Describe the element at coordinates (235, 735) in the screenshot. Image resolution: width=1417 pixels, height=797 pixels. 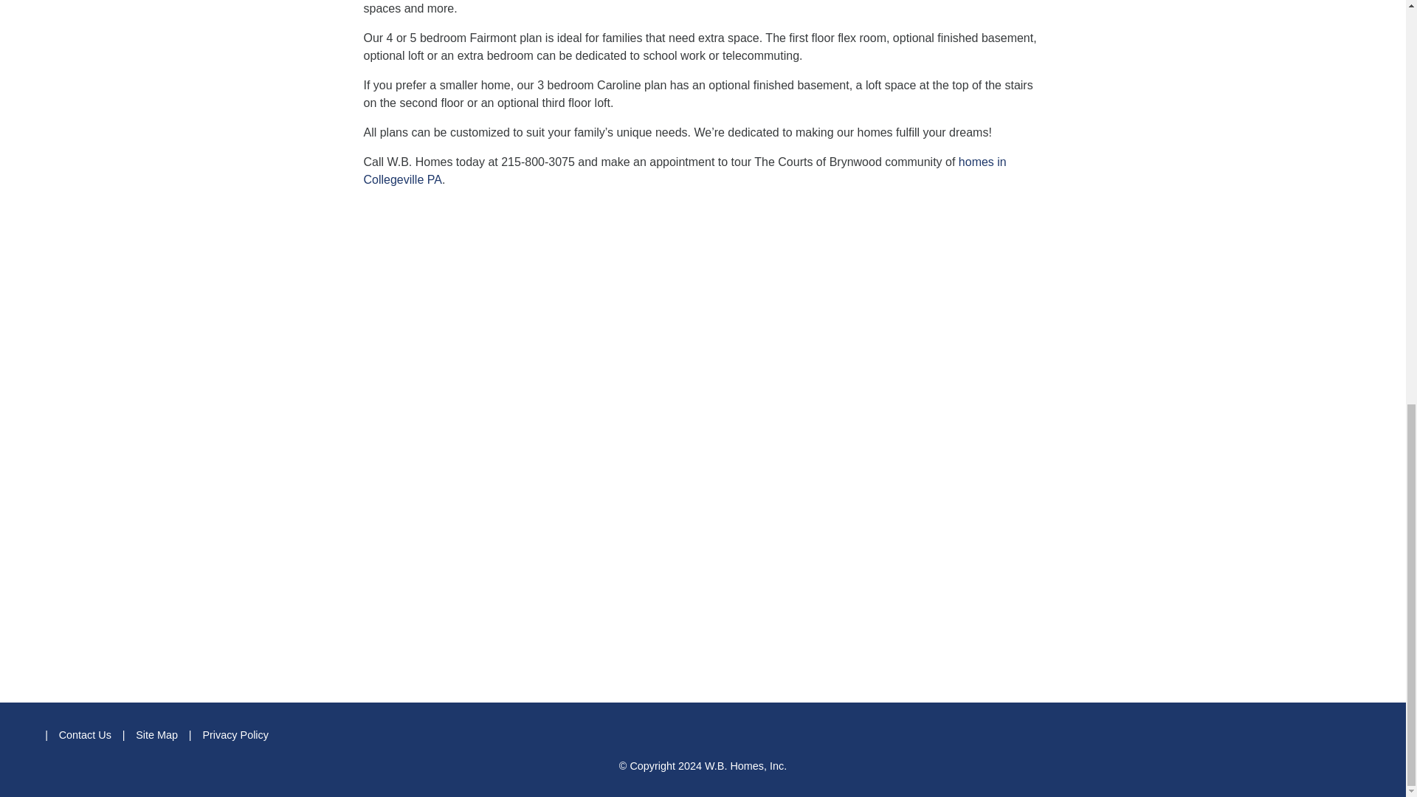
I see `Privacy Policy` at that location.